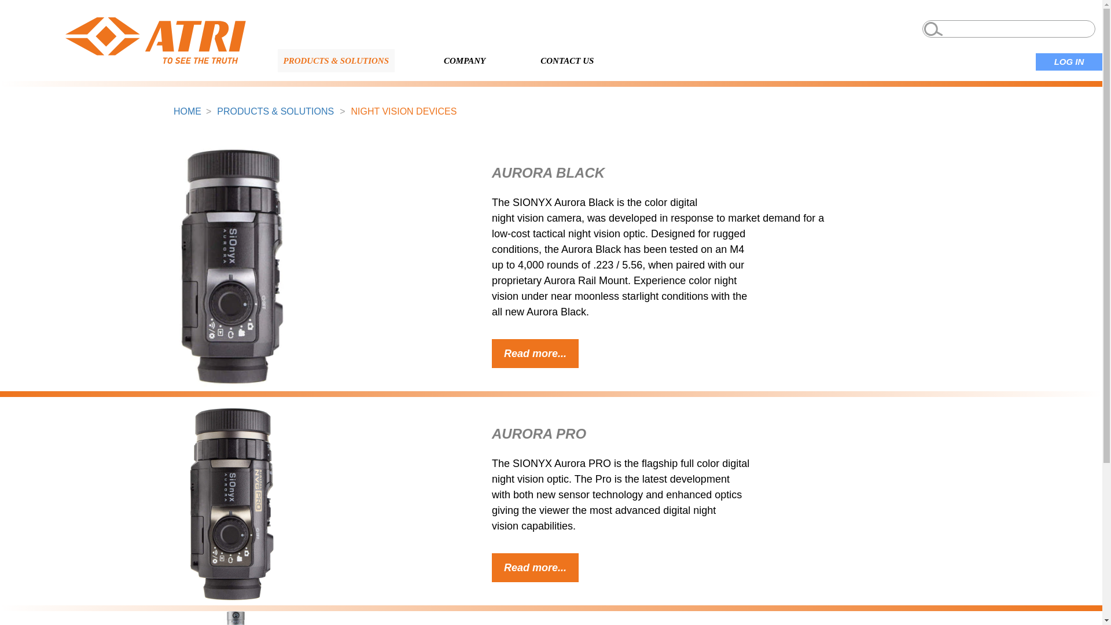 This screenshot has height=625, width=1111. I want to click on Search, so click(35, 17).